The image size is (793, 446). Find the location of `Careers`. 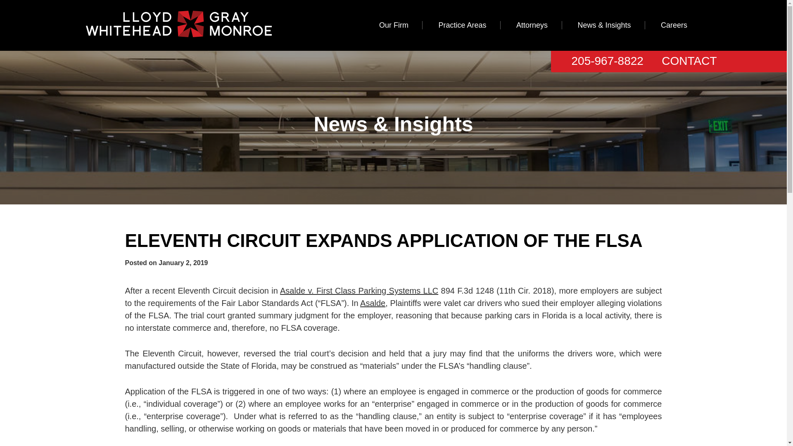

Careers is located at coordinates (674, 25).